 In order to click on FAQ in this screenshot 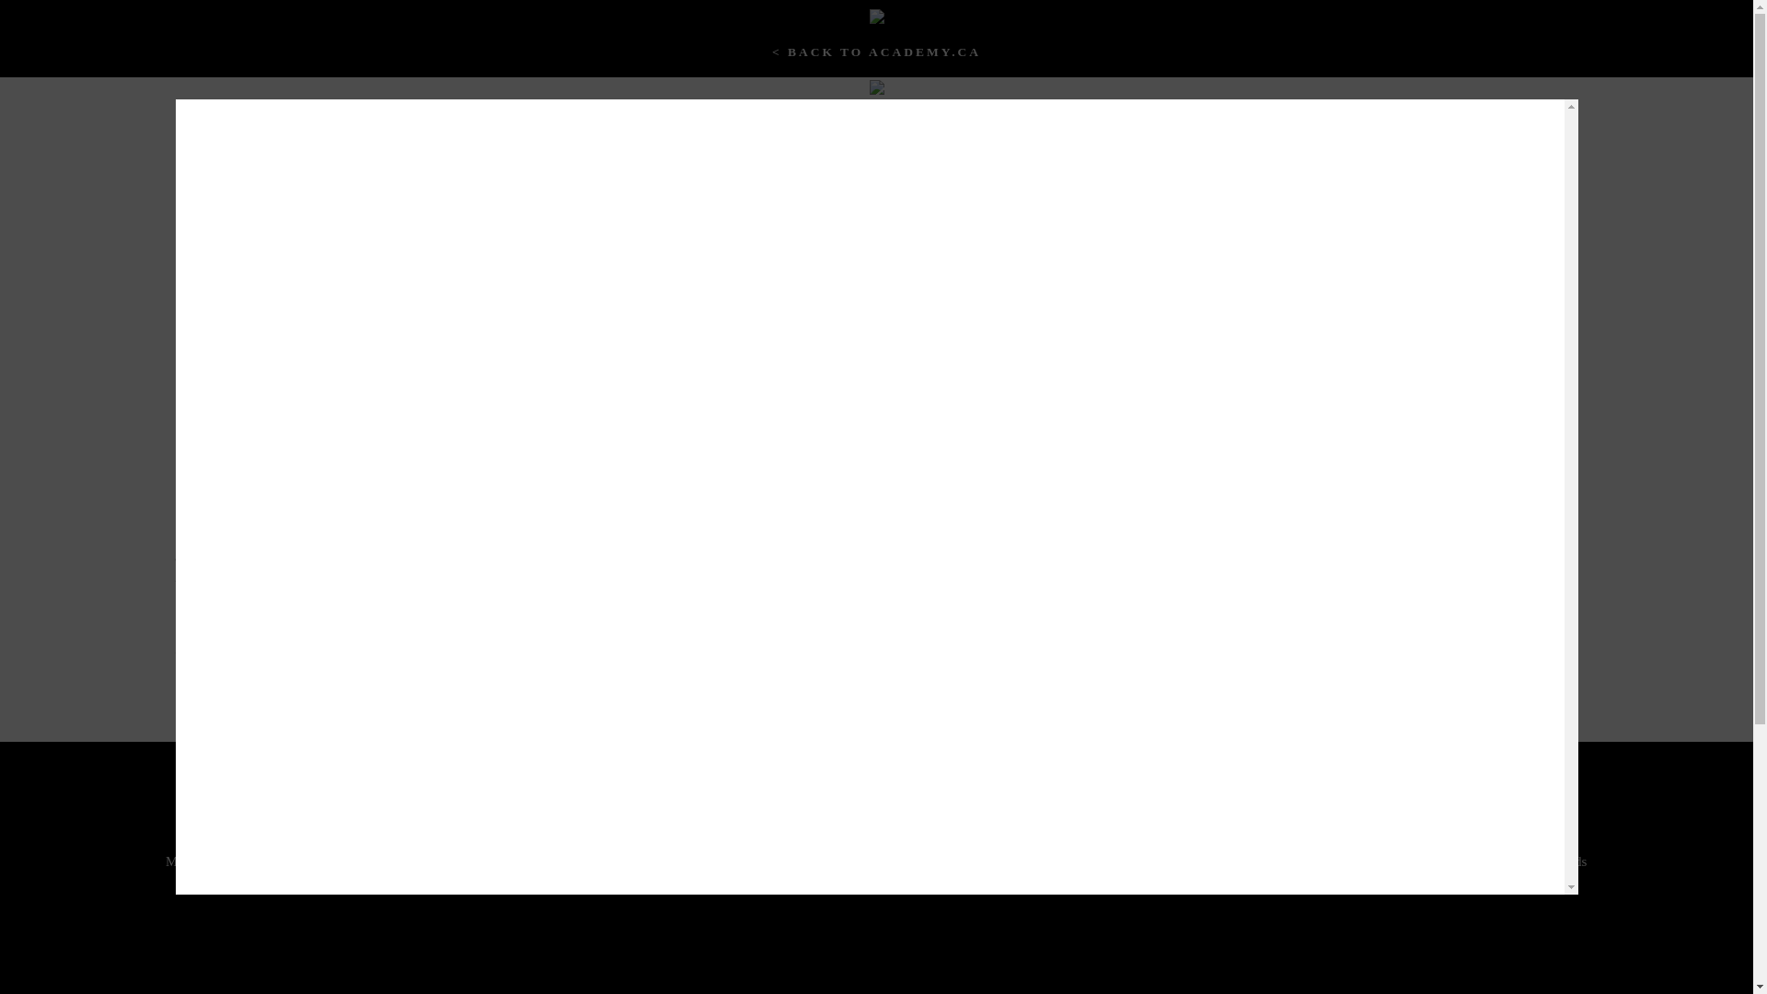, I will do `click(1531, 584)`.